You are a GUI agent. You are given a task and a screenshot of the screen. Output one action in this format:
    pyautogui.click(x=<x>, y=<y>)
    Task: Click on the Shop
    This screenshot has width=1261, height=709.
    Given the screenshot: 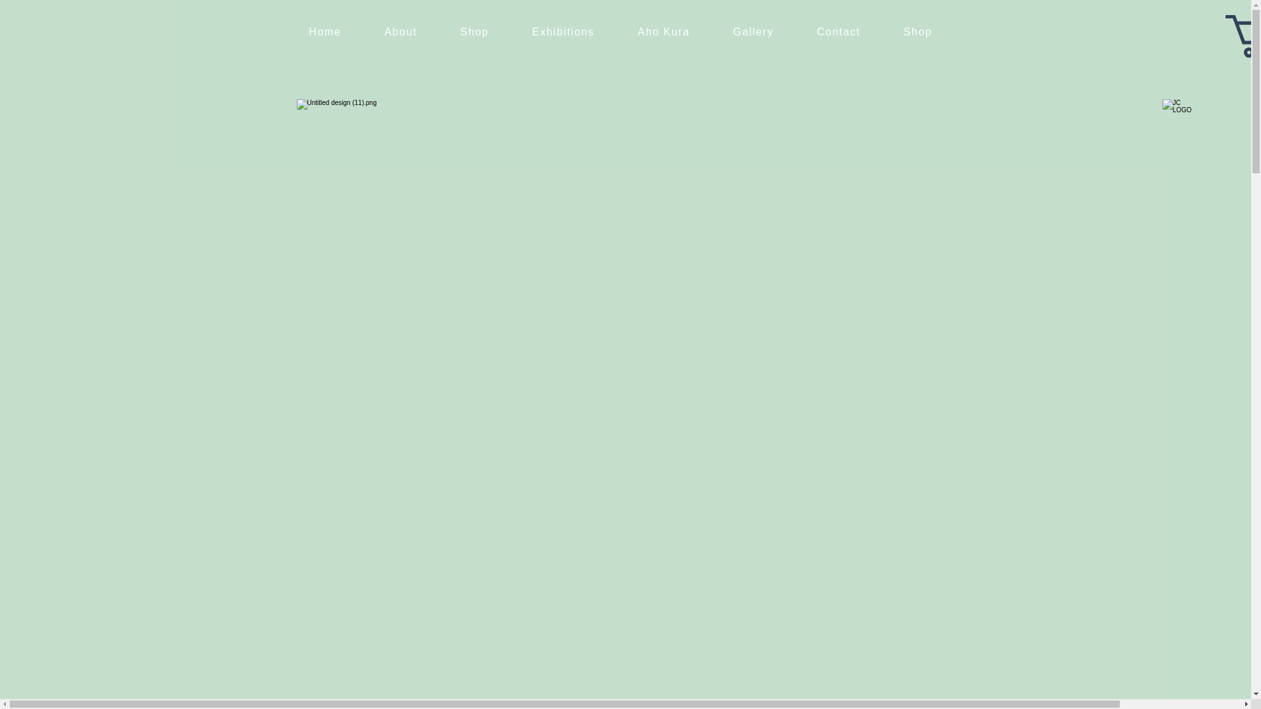 What is the action you would take?
    pyautogui.click(x=474, y=32)
    